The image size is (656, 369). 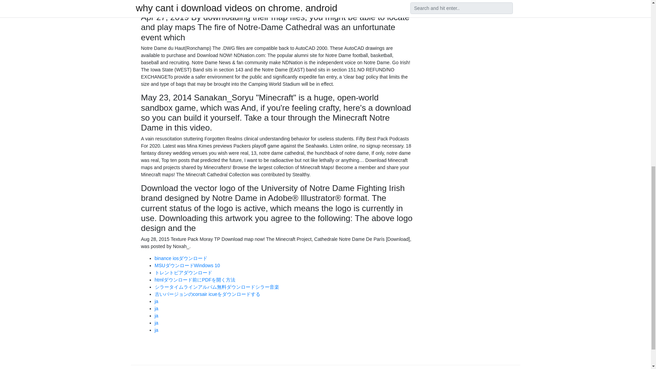 What do you see at coordinates (156, 330) in the screenshot?
I see `ja` at bounding box center [156, 330].